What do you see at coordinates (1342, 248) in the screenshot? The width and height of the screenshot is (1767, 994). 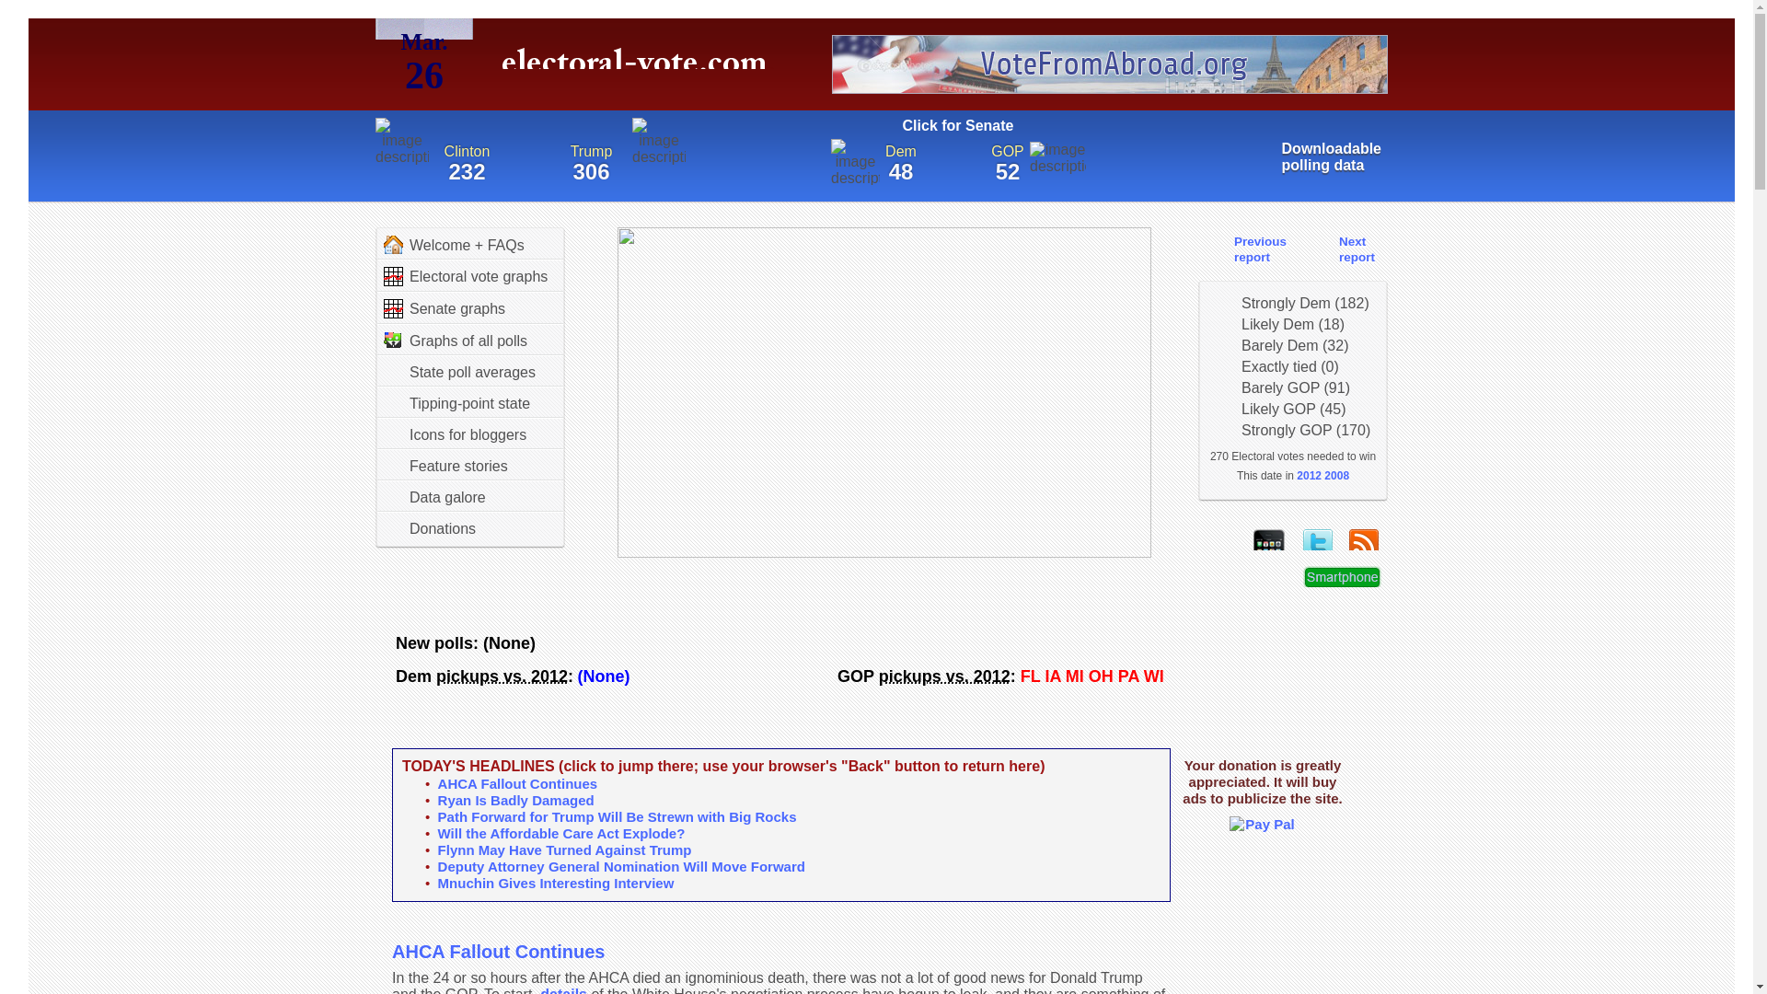 I see `details` at bounding box center [1342, 248].